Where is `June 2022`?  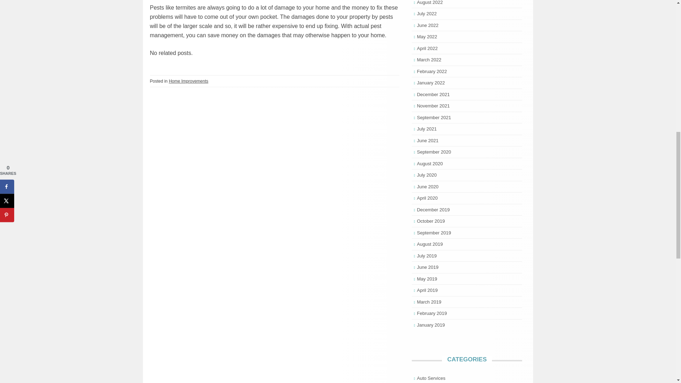 June 2022 is located at coordinates (428, 25).